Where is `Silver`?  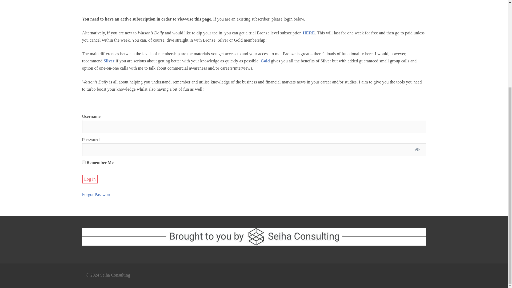
Silver is located at coordinates (109, 61).